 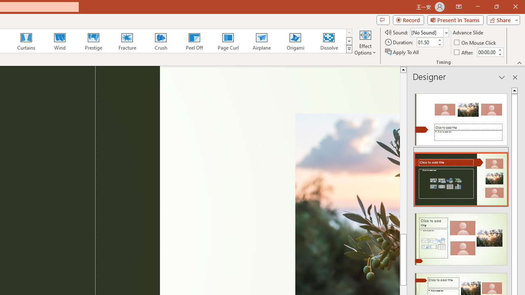 I want to click on Dissolve, so click(x=329, y=41).